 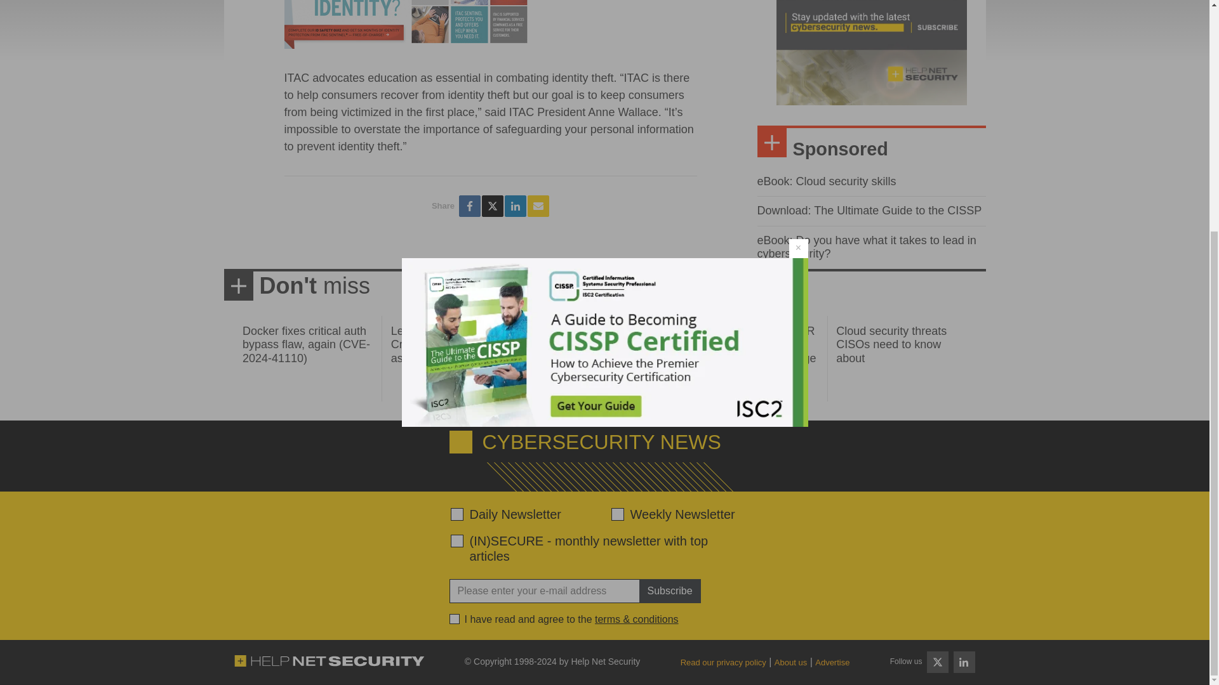 What do you see at coordinates (457, 514) in the screenshot?
I see `520ac2f639` at bounding box center [457, 514].